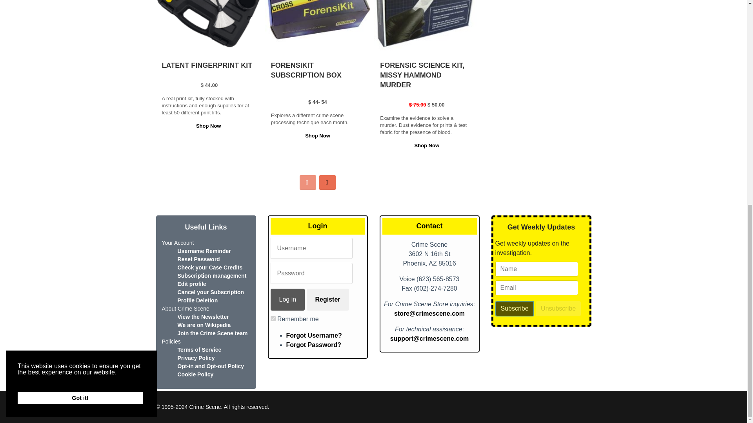 This screenshot has width=753, height=423. I want to click on Subscribe, so click(514, 308).